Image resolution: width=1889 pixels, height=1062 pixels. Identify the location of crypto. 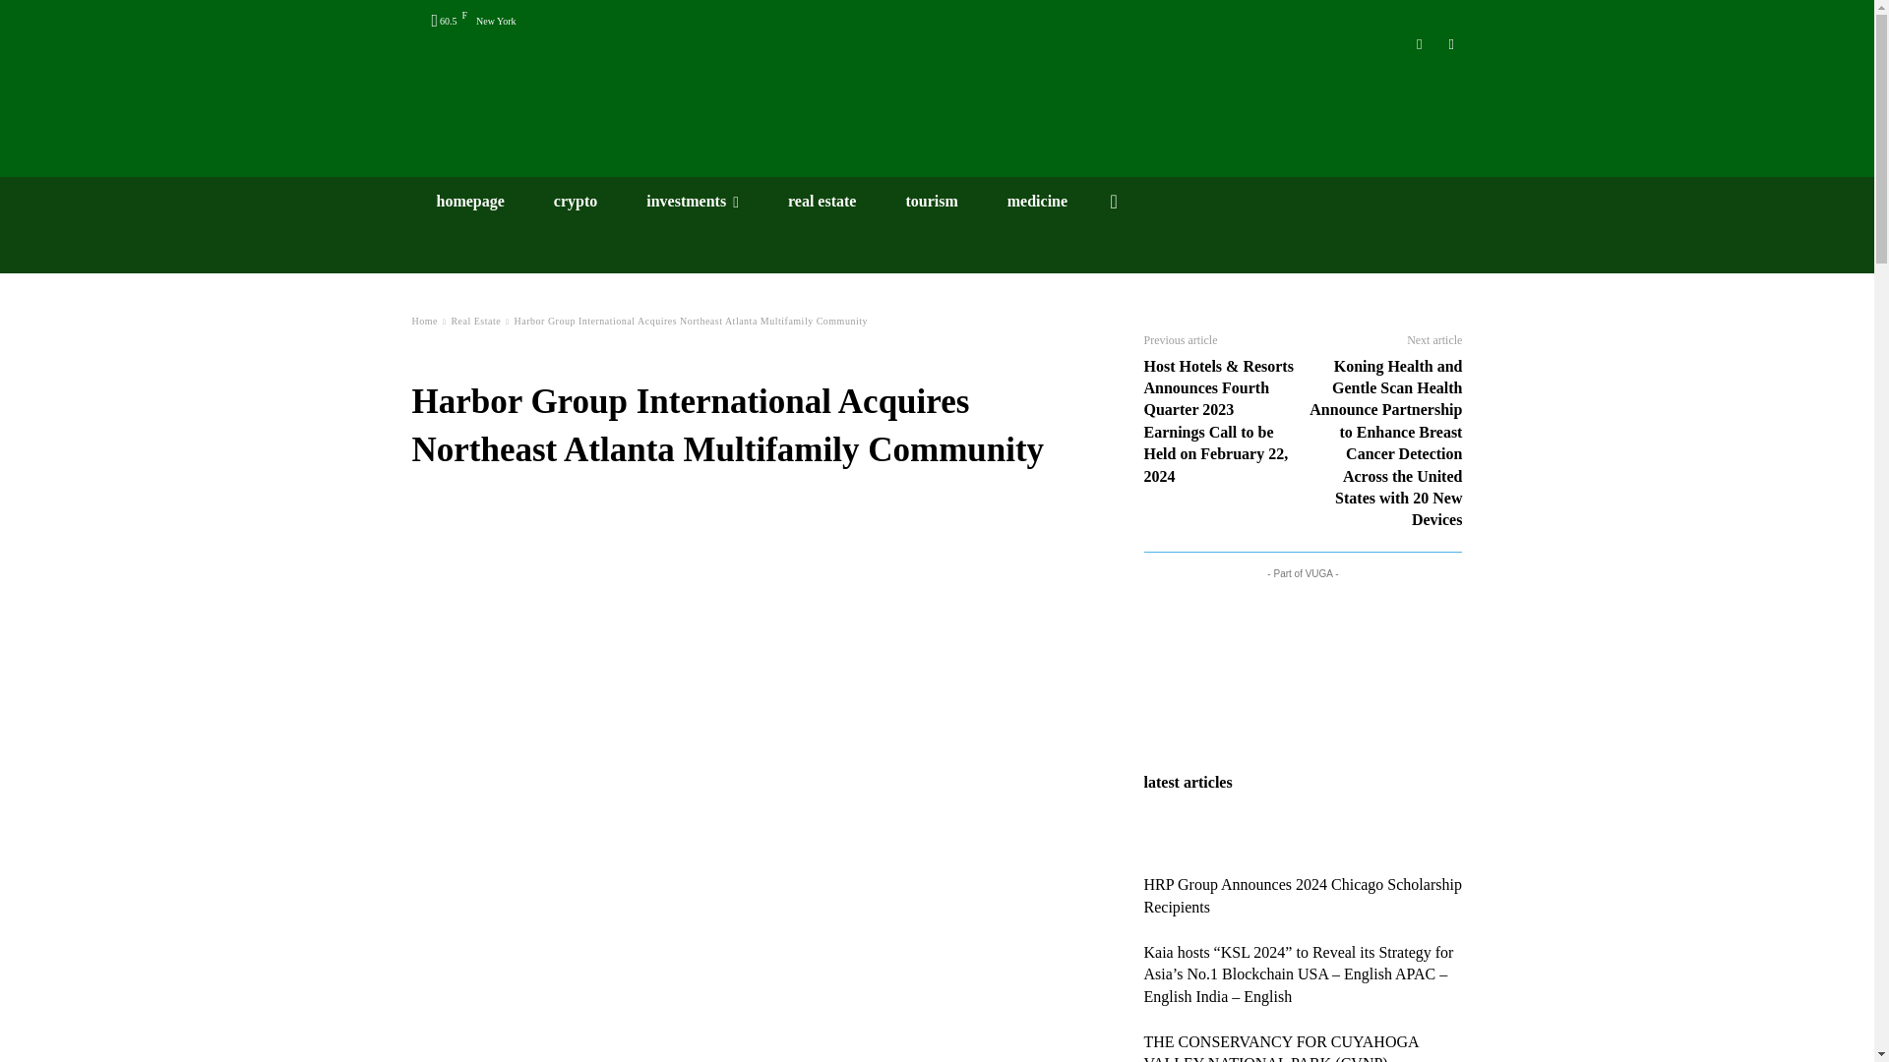
(575, 201).